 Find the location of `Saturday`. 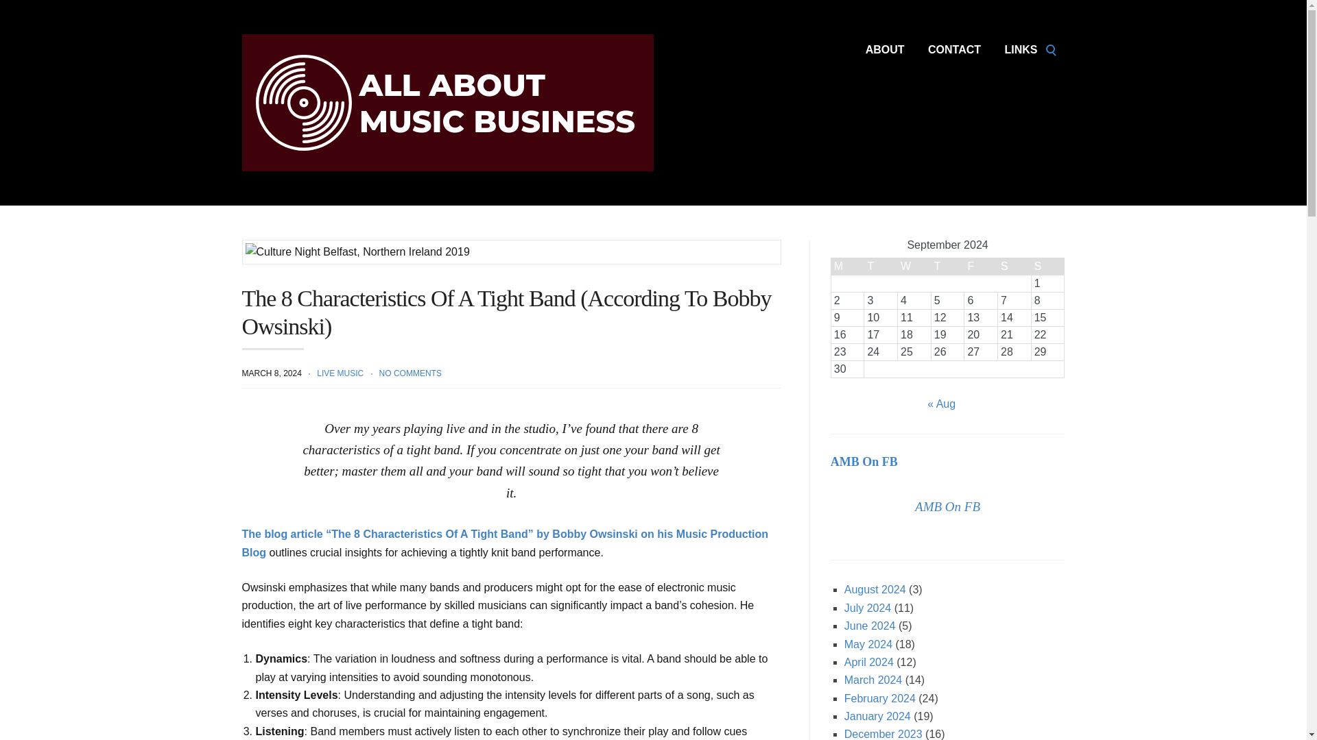

Saturday is located at coordinates (1015, 266).